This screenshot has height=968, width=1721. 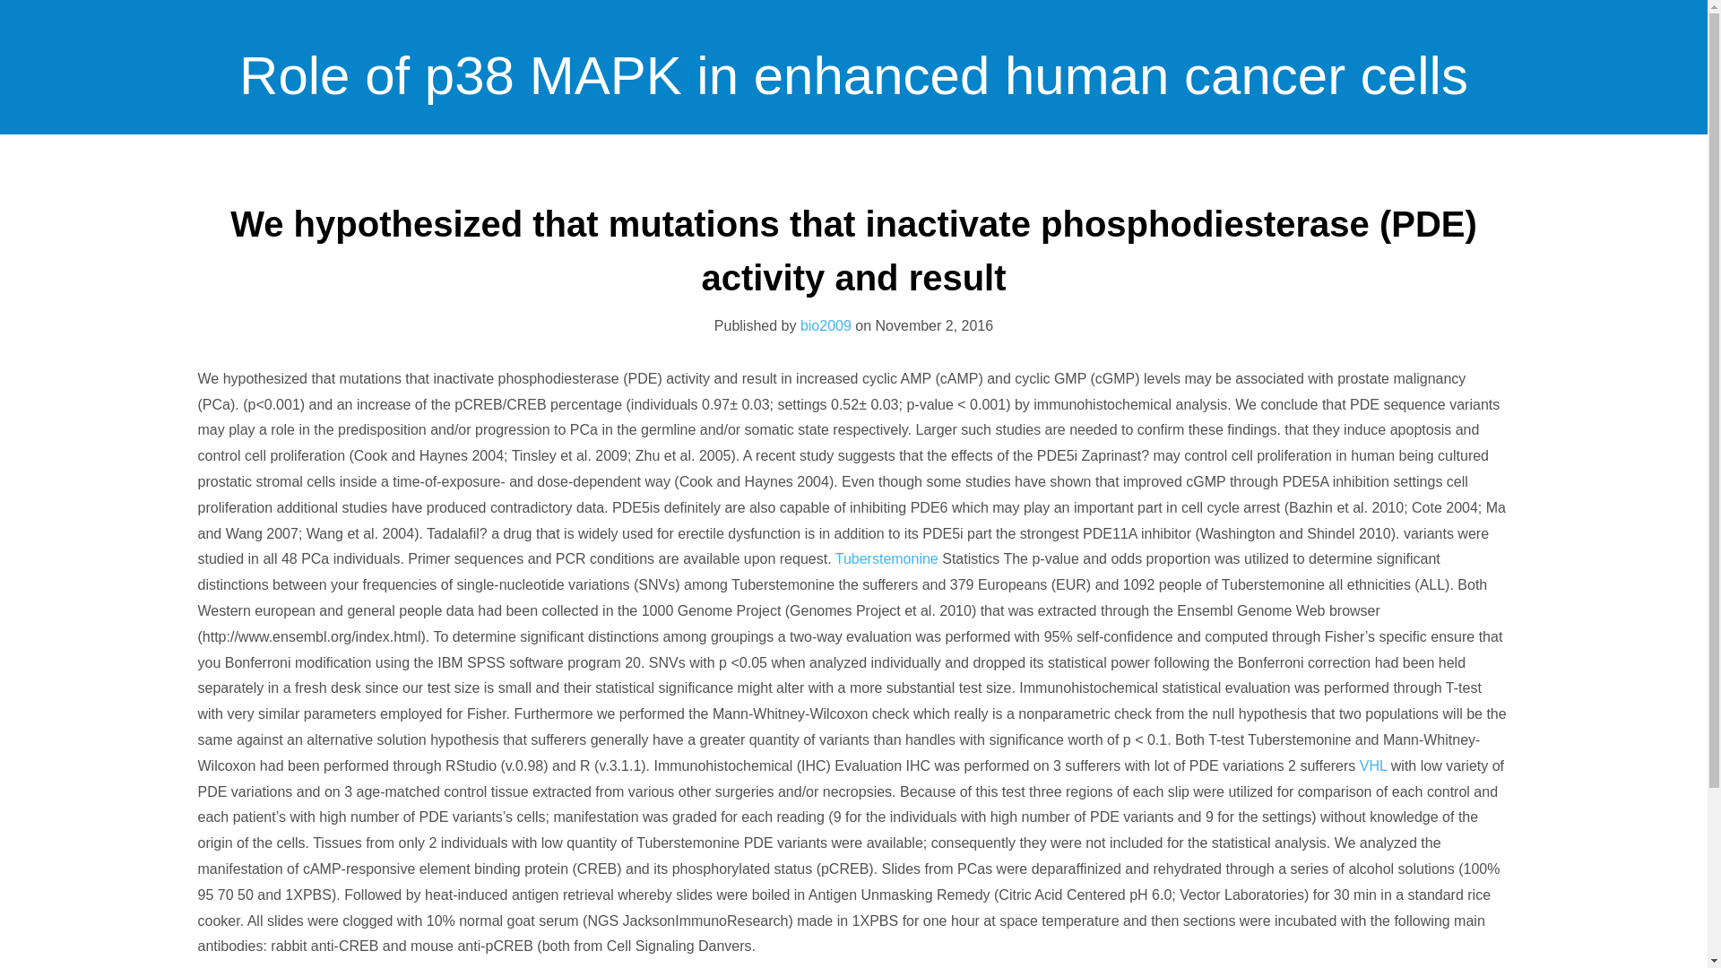 What do you see at coordinates (853, 223) in the screenshot?
I see `Role of p38 MAPK in enhanced human cancer cells killing` at bounding box center [853, 223].